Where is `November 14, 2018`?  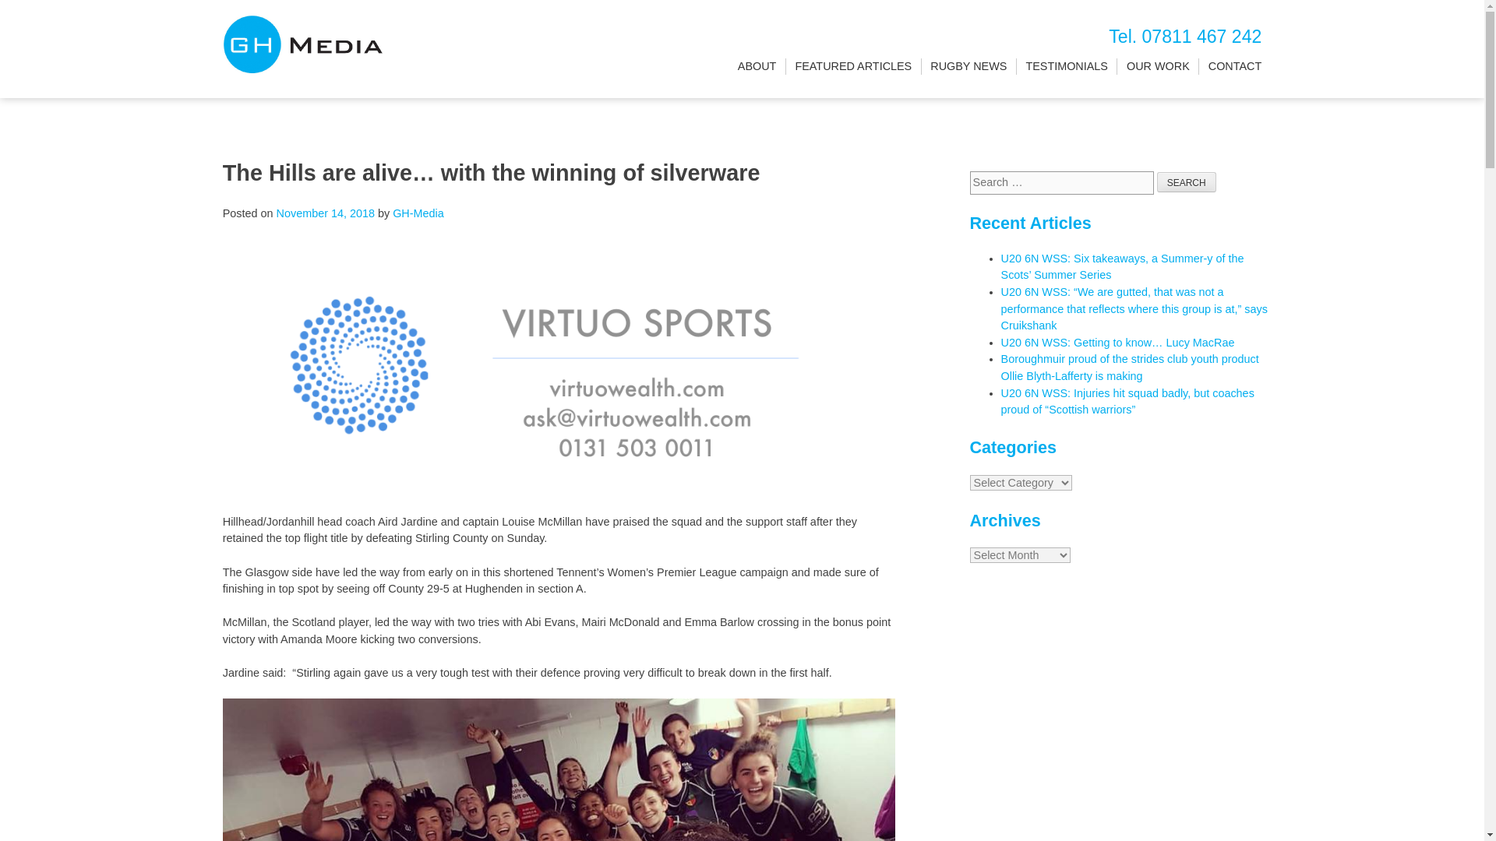
November 14, 2018 is located at coordinates (326, 213).